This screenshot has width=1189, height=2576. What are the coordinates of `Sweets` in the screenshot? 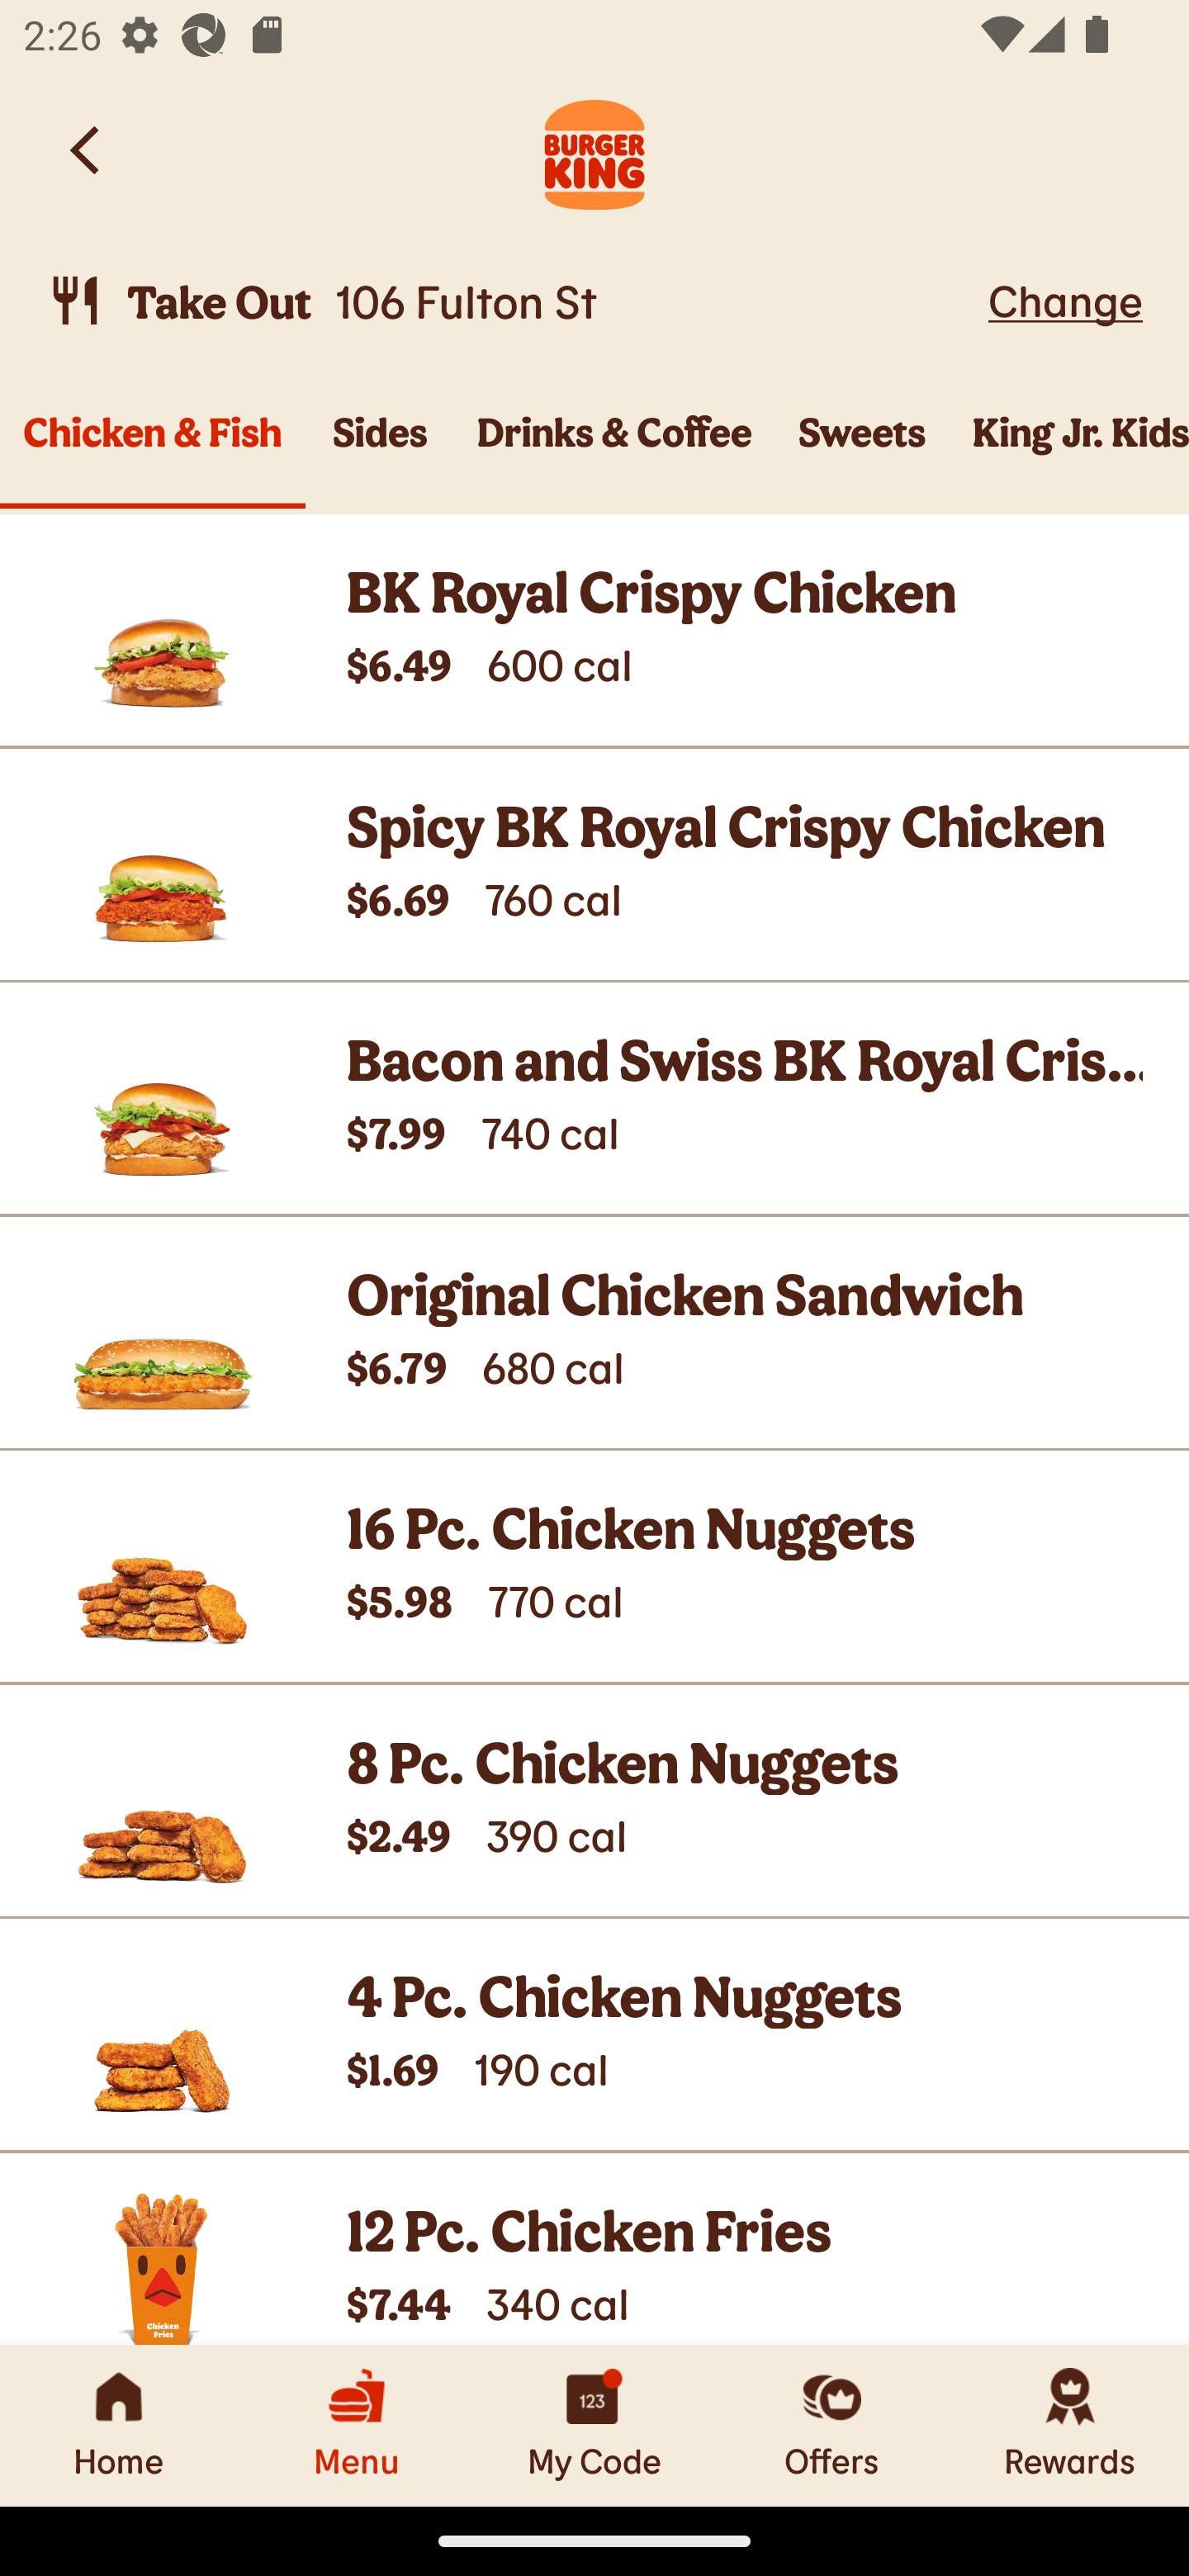 It's located at (862, 451).